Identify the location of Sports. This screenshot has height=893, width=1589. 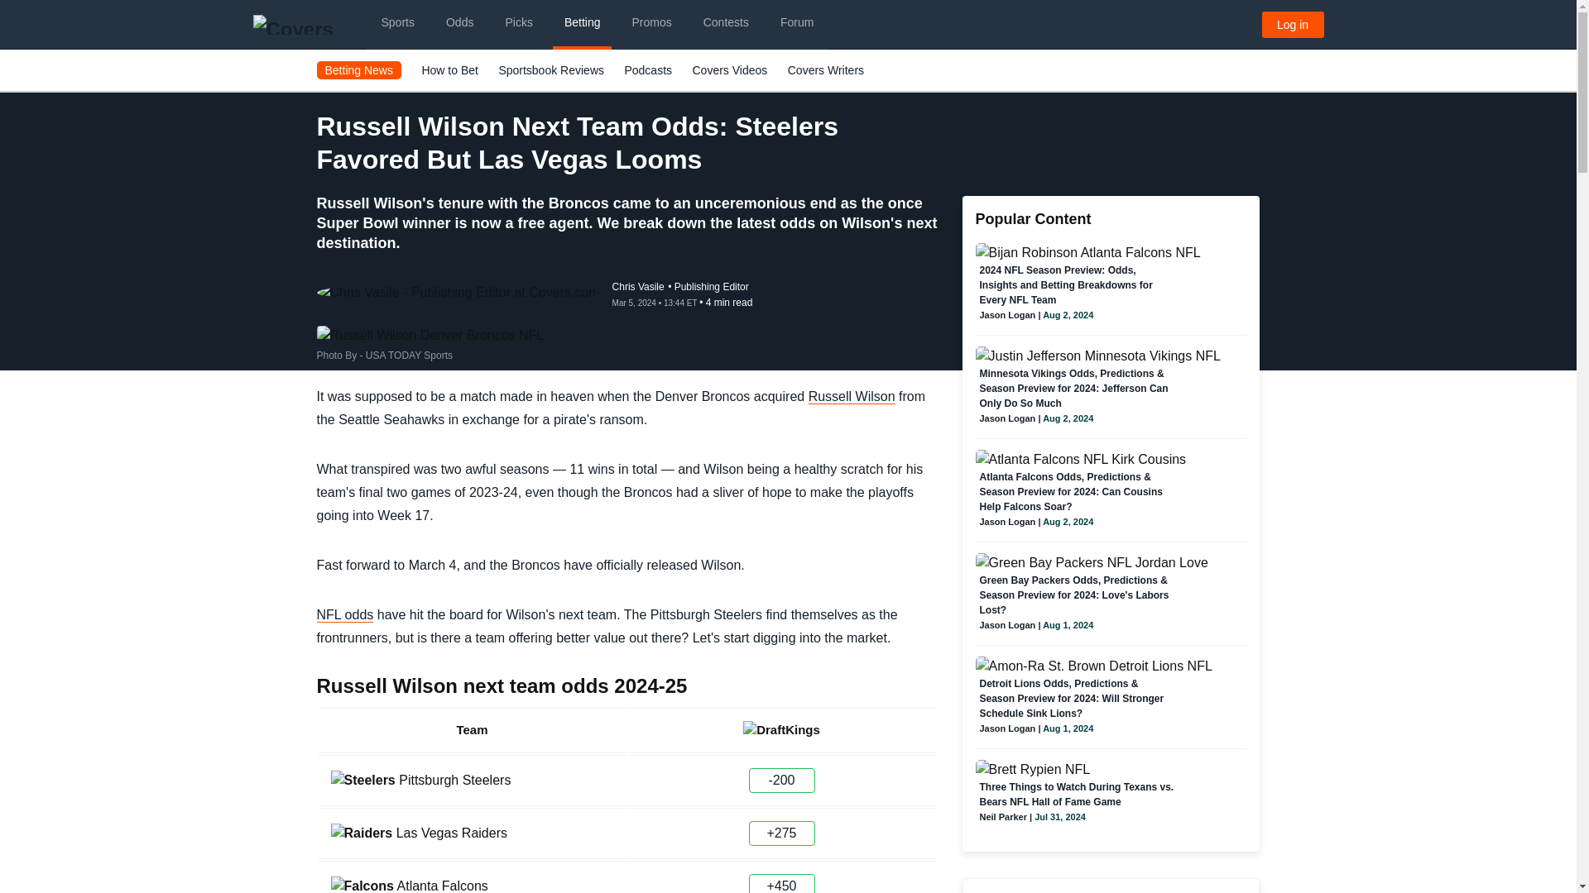
(397, 25).